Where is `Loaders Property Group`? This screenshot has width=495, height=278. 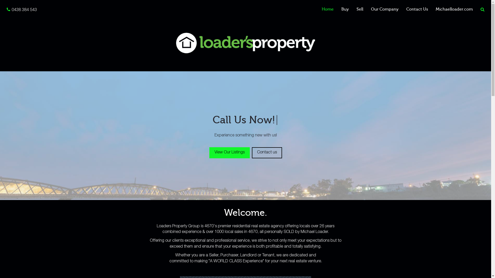 Loaders Property Group is located at coordinates (245, 43).